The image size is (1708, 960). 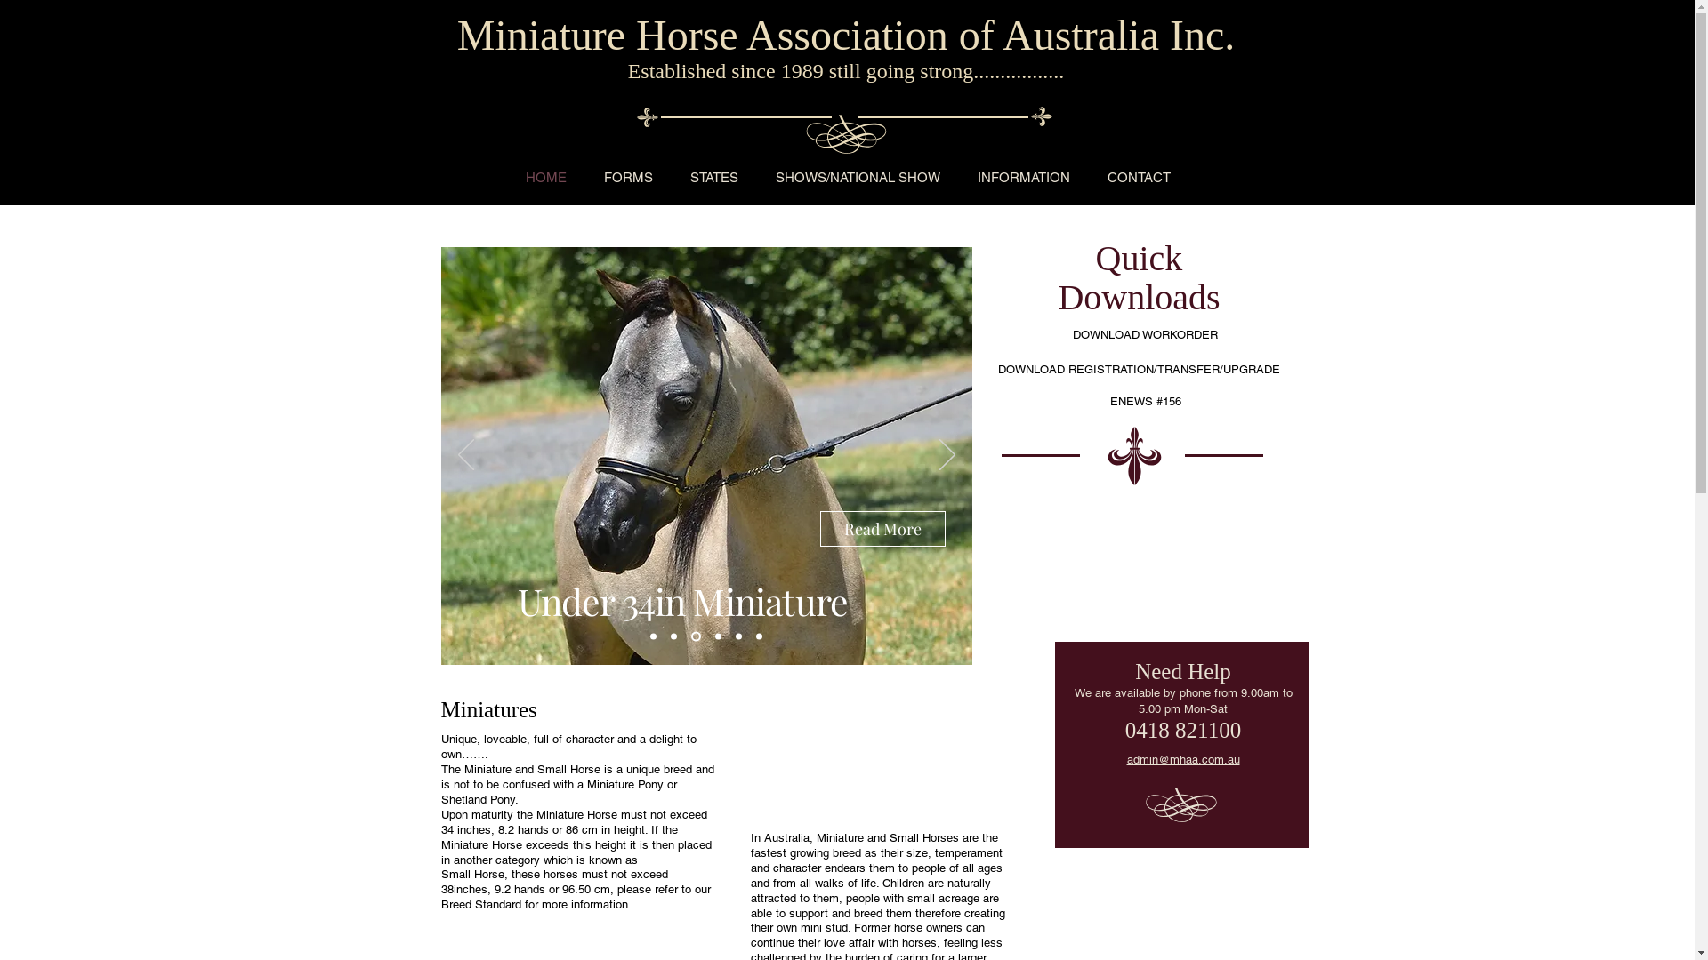 What do you see at coordinates (1183, 759) in the screenshot?
I see `admin@mhaa.com.au` at bounding box center [1183, 759].